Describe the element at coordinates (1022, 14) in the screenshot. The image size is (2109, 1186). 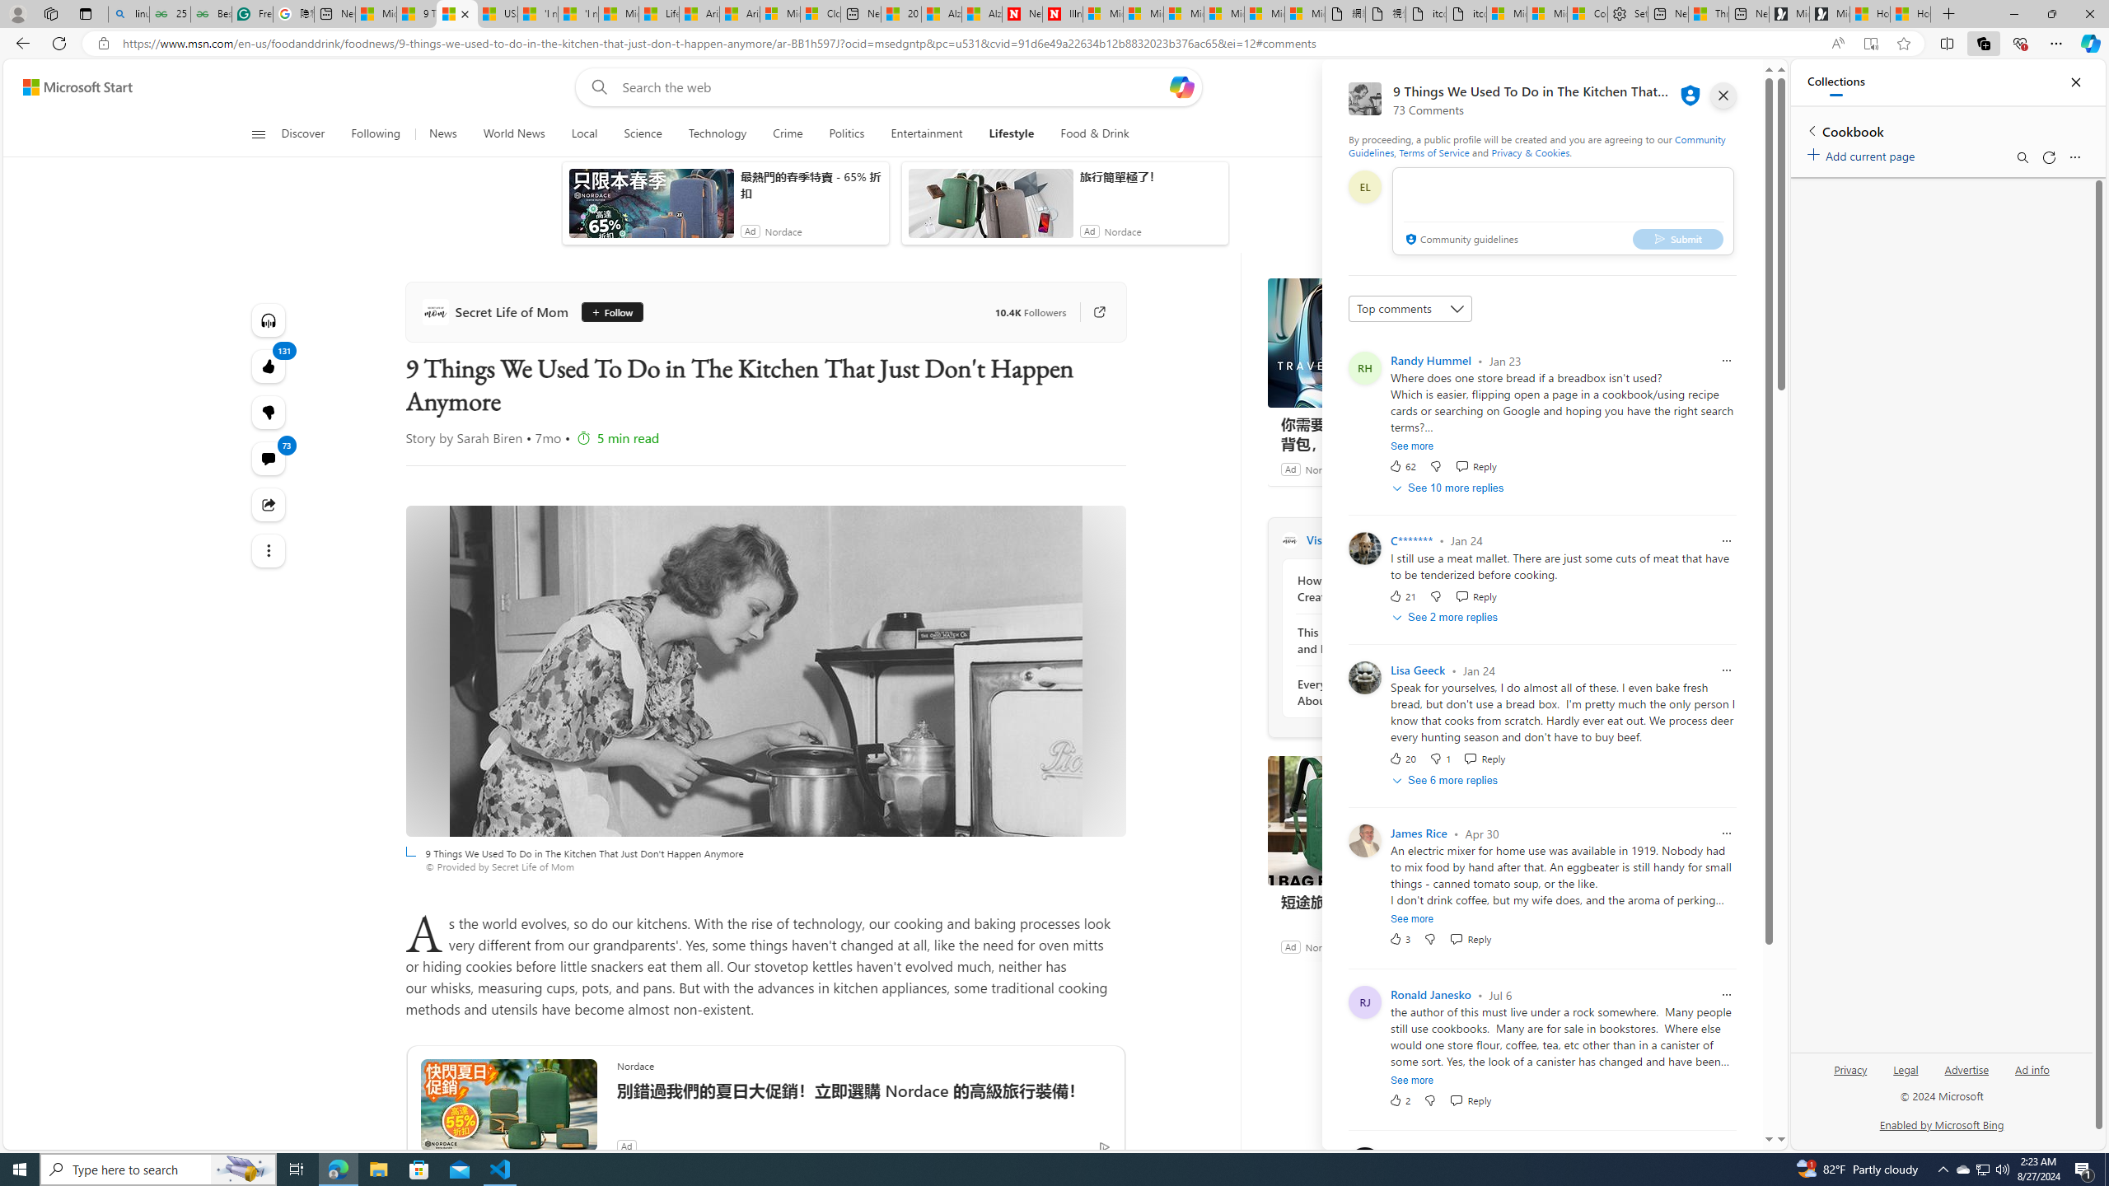
I see `Newsweek - News, Analysis, Politics, Business, Technology` at that location.